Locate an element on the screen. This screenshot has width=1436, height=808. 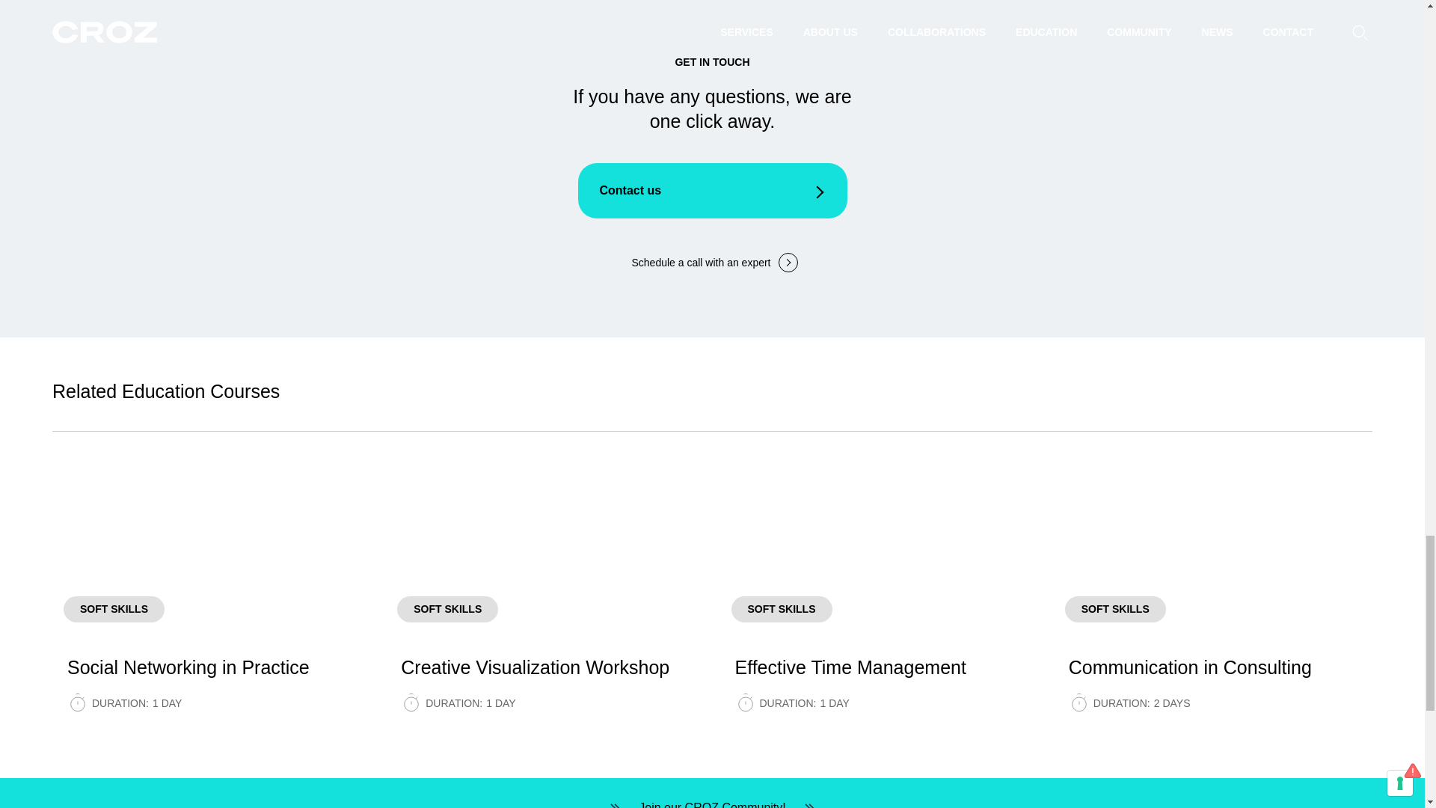
Schedule a call with an expert is located at coordinates (711, 263).